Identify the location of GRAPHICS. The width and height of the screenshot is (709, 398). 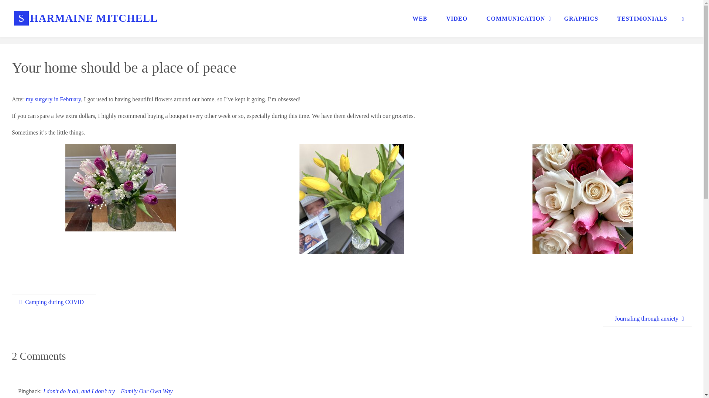
(581, 18).